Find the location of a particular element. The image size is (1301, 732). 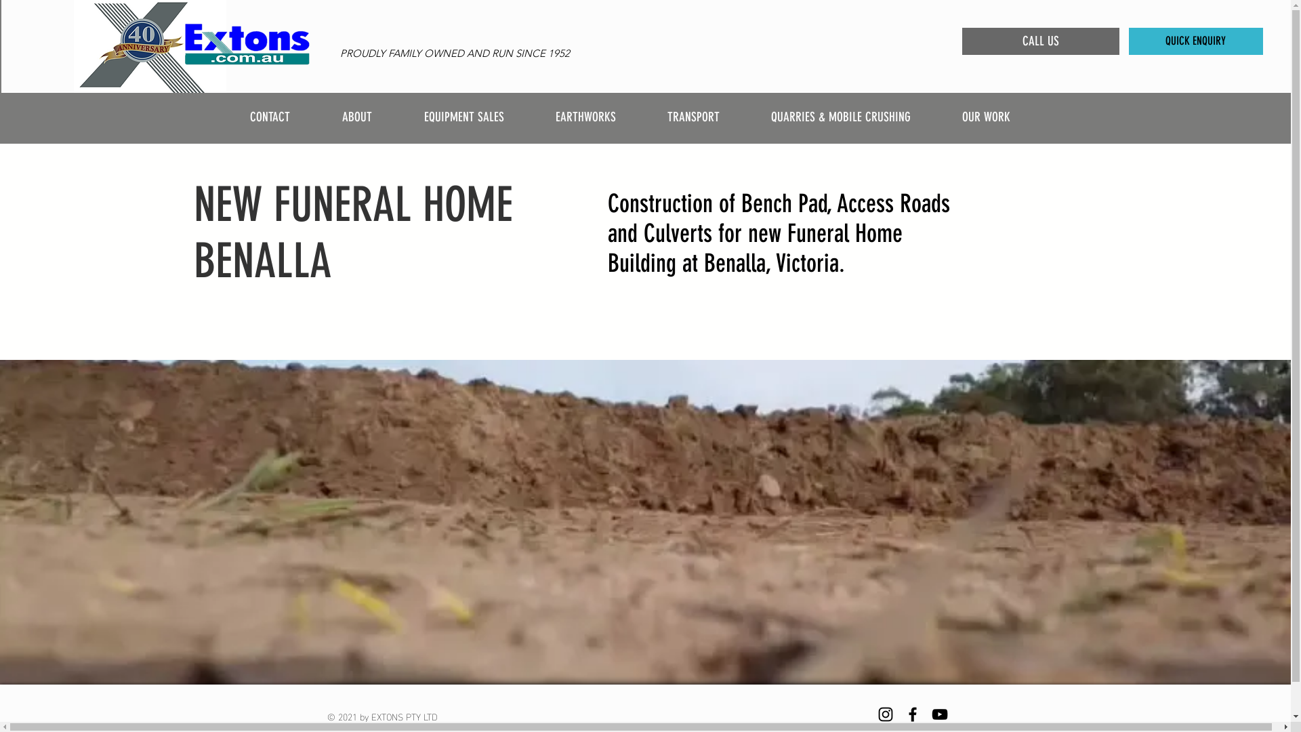

EQUIPMENT SALES is located at coordinates (479, 117).